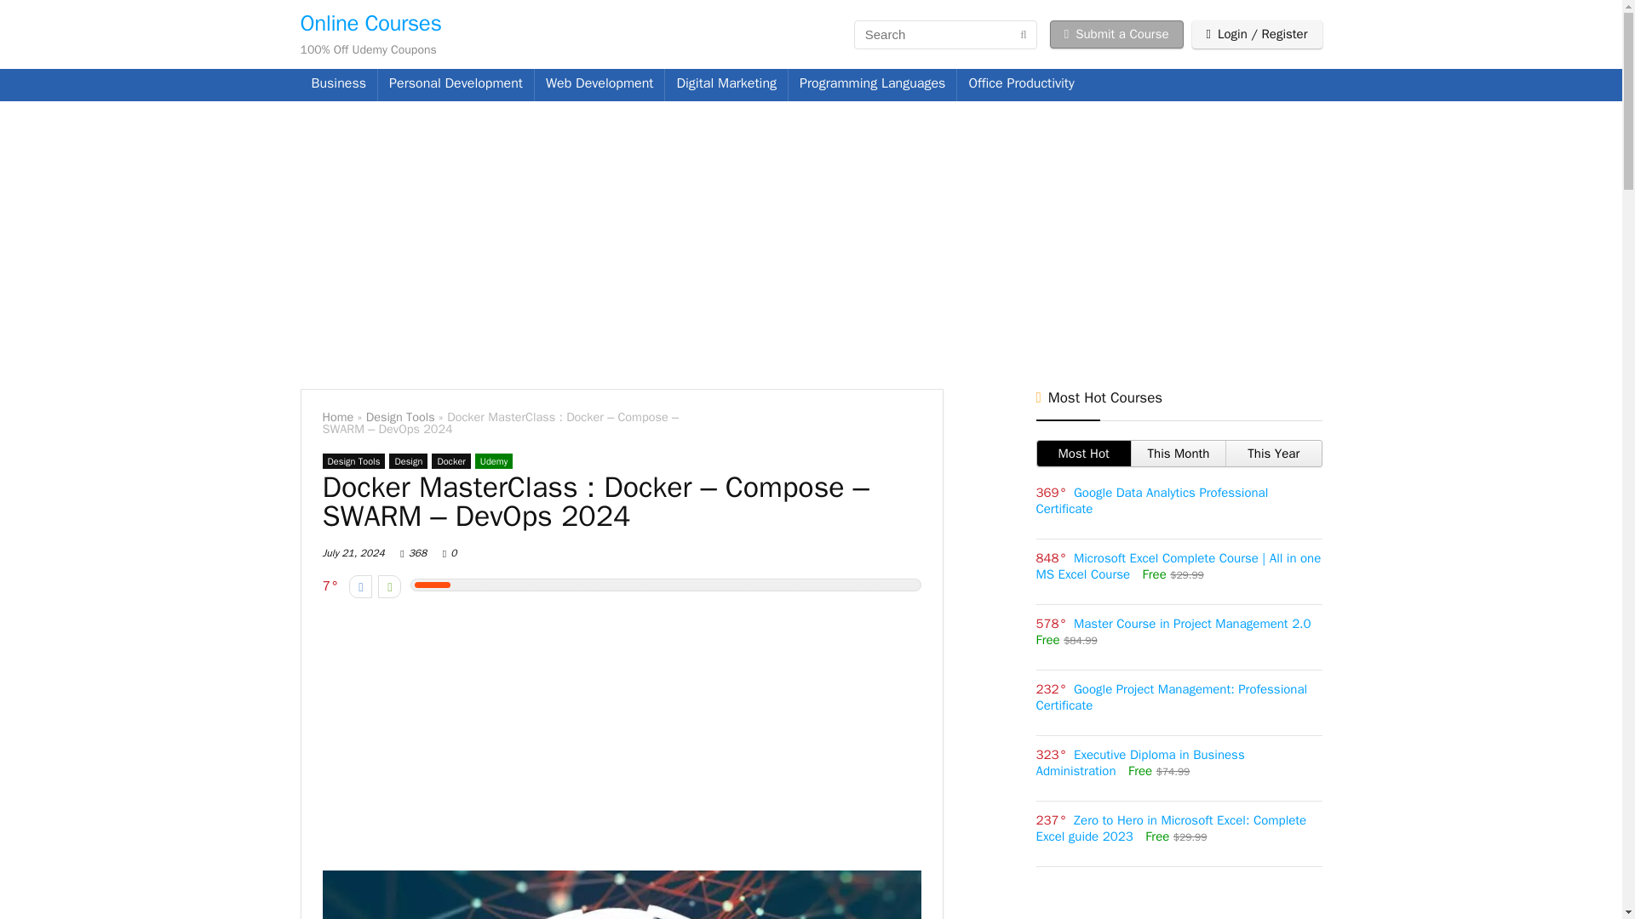 This screenshot has width=1635, height=919. What do you see at coordinates (450, 461) in the screenshot?
I see `Docker` at bounding box center [450, 461].